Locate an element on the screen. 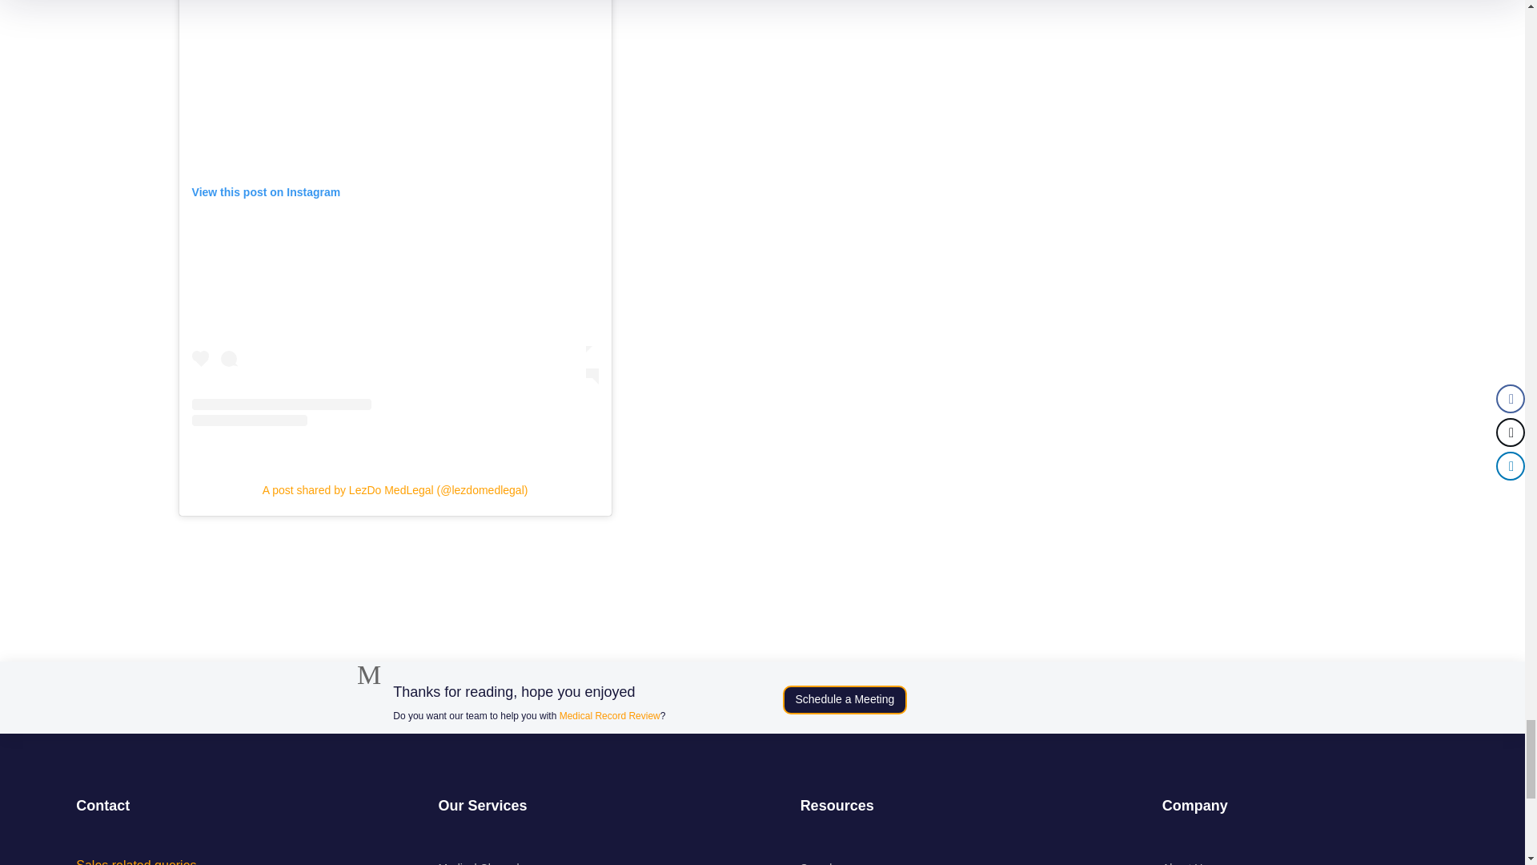 The image size is (1537, 865). young-female-doctor-with-crossed-arms-white-uniform is located at coordinates (281, 708).